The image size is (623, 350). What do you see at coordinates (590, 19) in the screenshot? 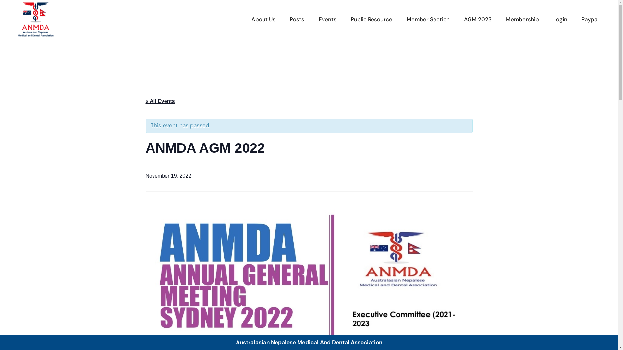
I see `Paypal` at bounding box center [590, 19].